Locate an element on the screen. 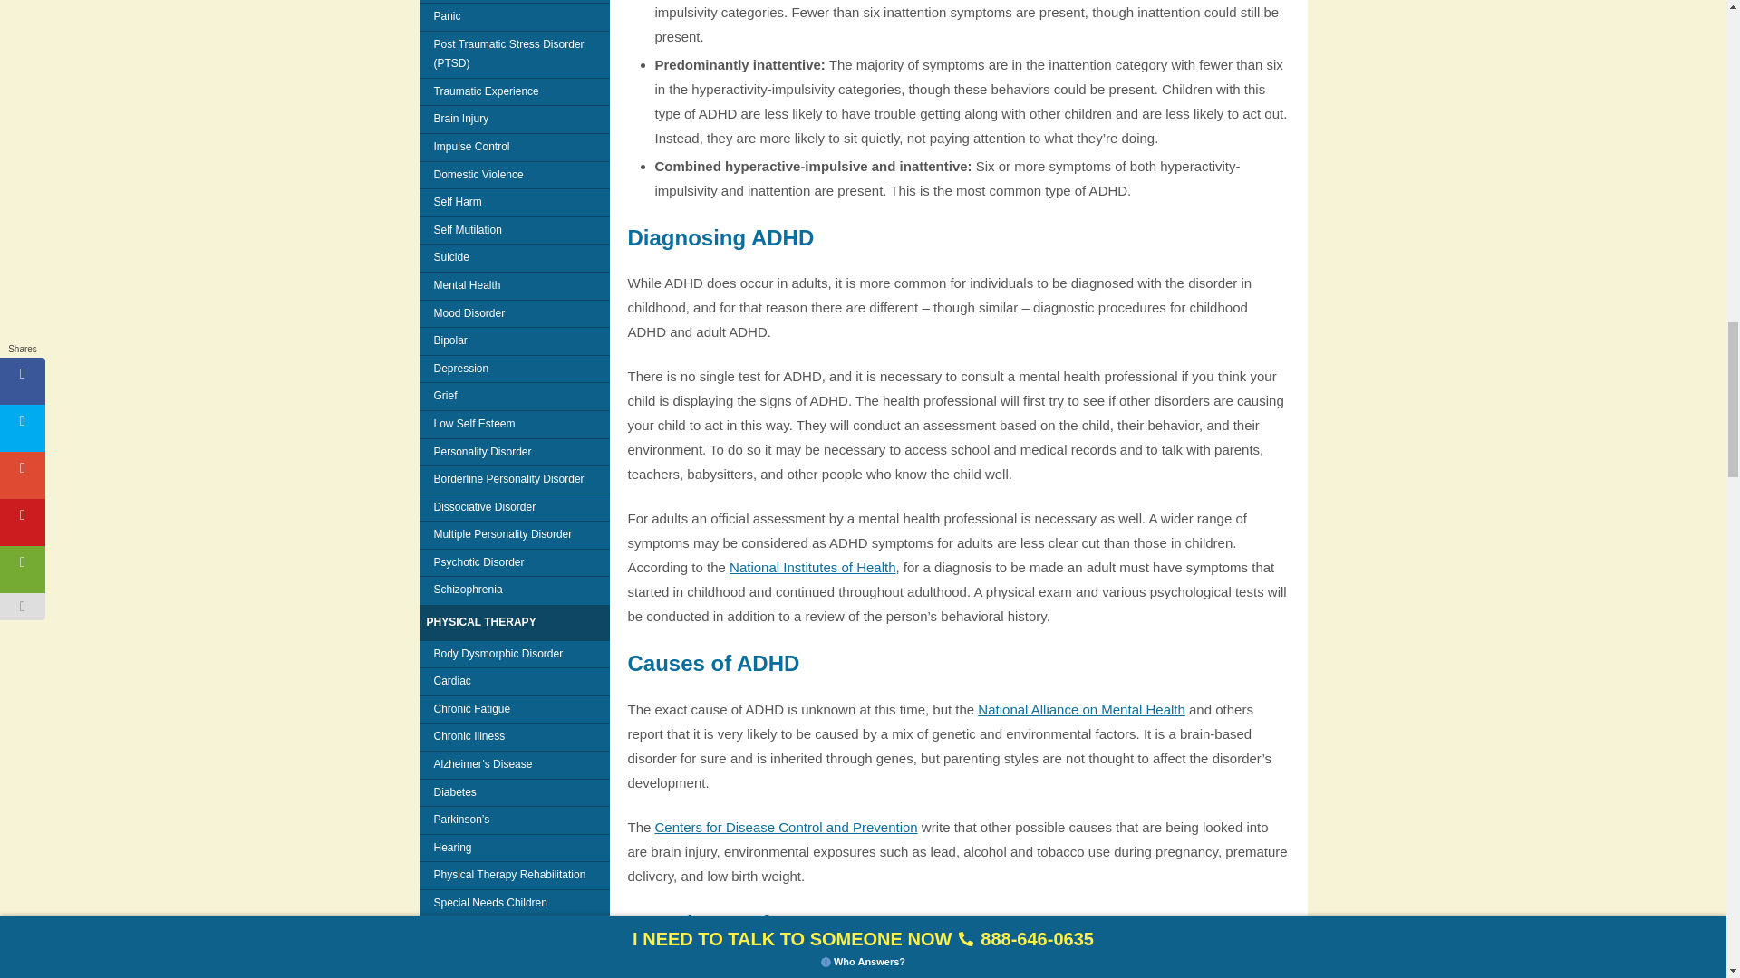 Image resolution: width=1740 pixels, height=978 pixels. Diagnosis is located at coordinates (812, 567).